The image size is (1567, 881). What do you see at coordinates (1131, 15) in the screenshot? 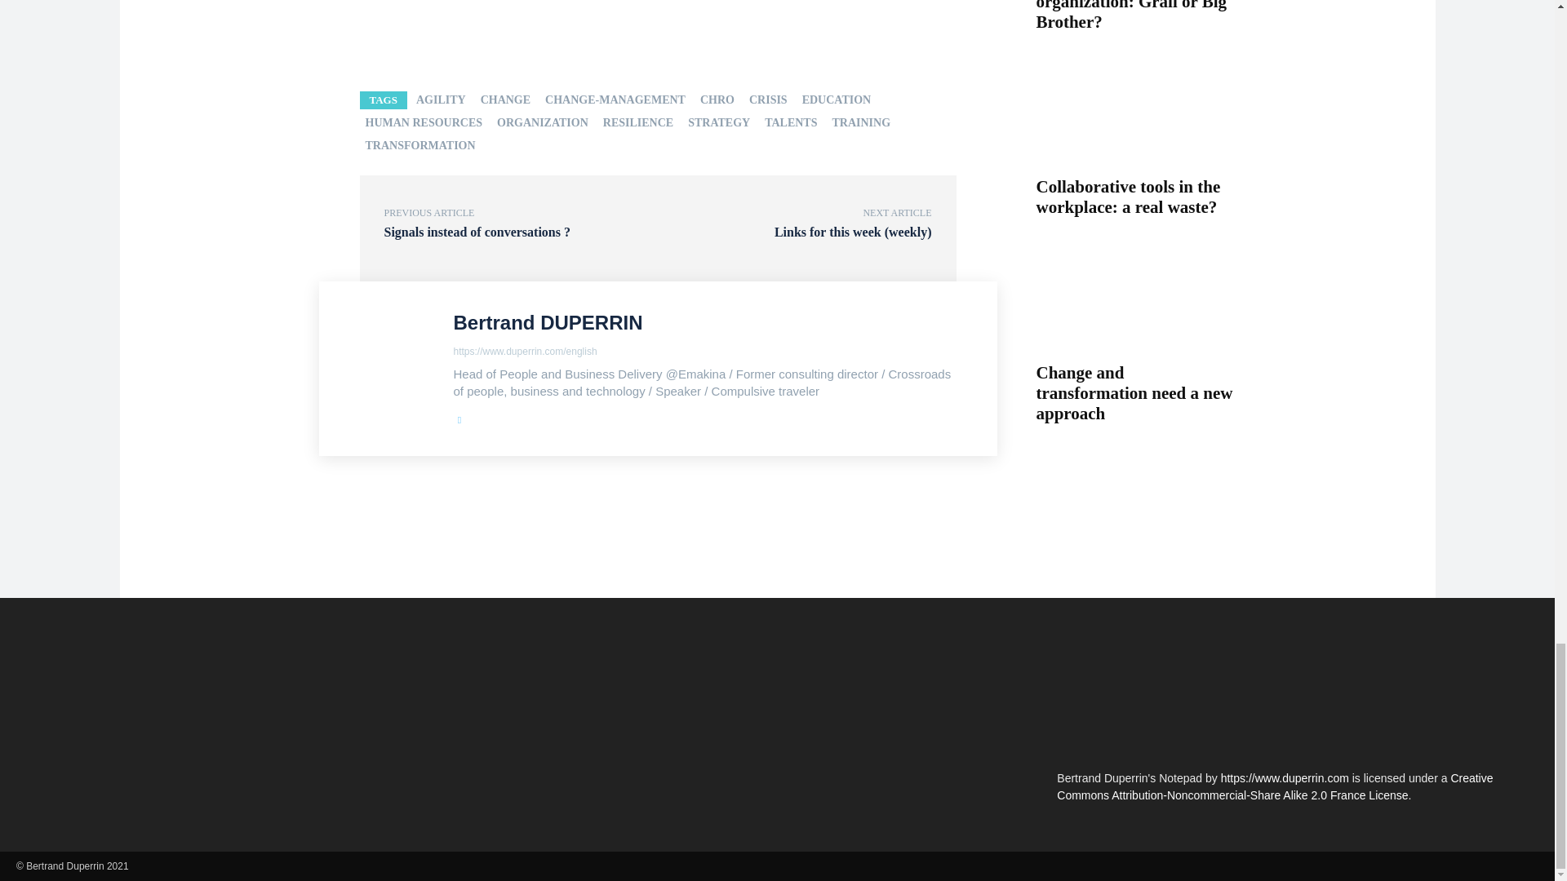
I see `The quantified organization: Grail or Big Brother?` at bounding box center [1131, 15].